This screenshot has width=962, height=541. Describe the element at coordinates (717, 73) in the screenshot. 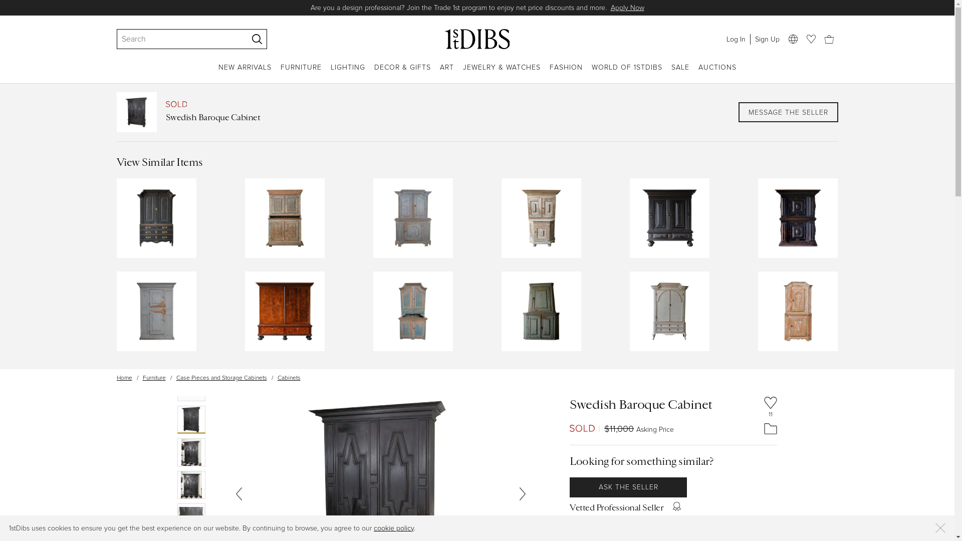

I see `AUCTIONS` at that location.